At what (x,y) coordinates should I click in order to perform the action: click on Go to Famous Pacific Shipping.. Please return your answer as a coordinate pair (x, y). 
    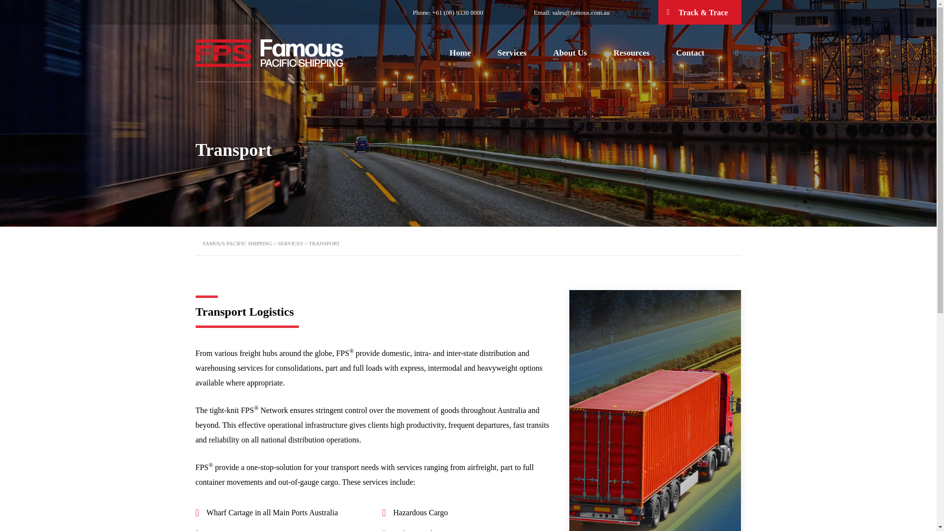
    Looking at the image, I should click on (237, 243).